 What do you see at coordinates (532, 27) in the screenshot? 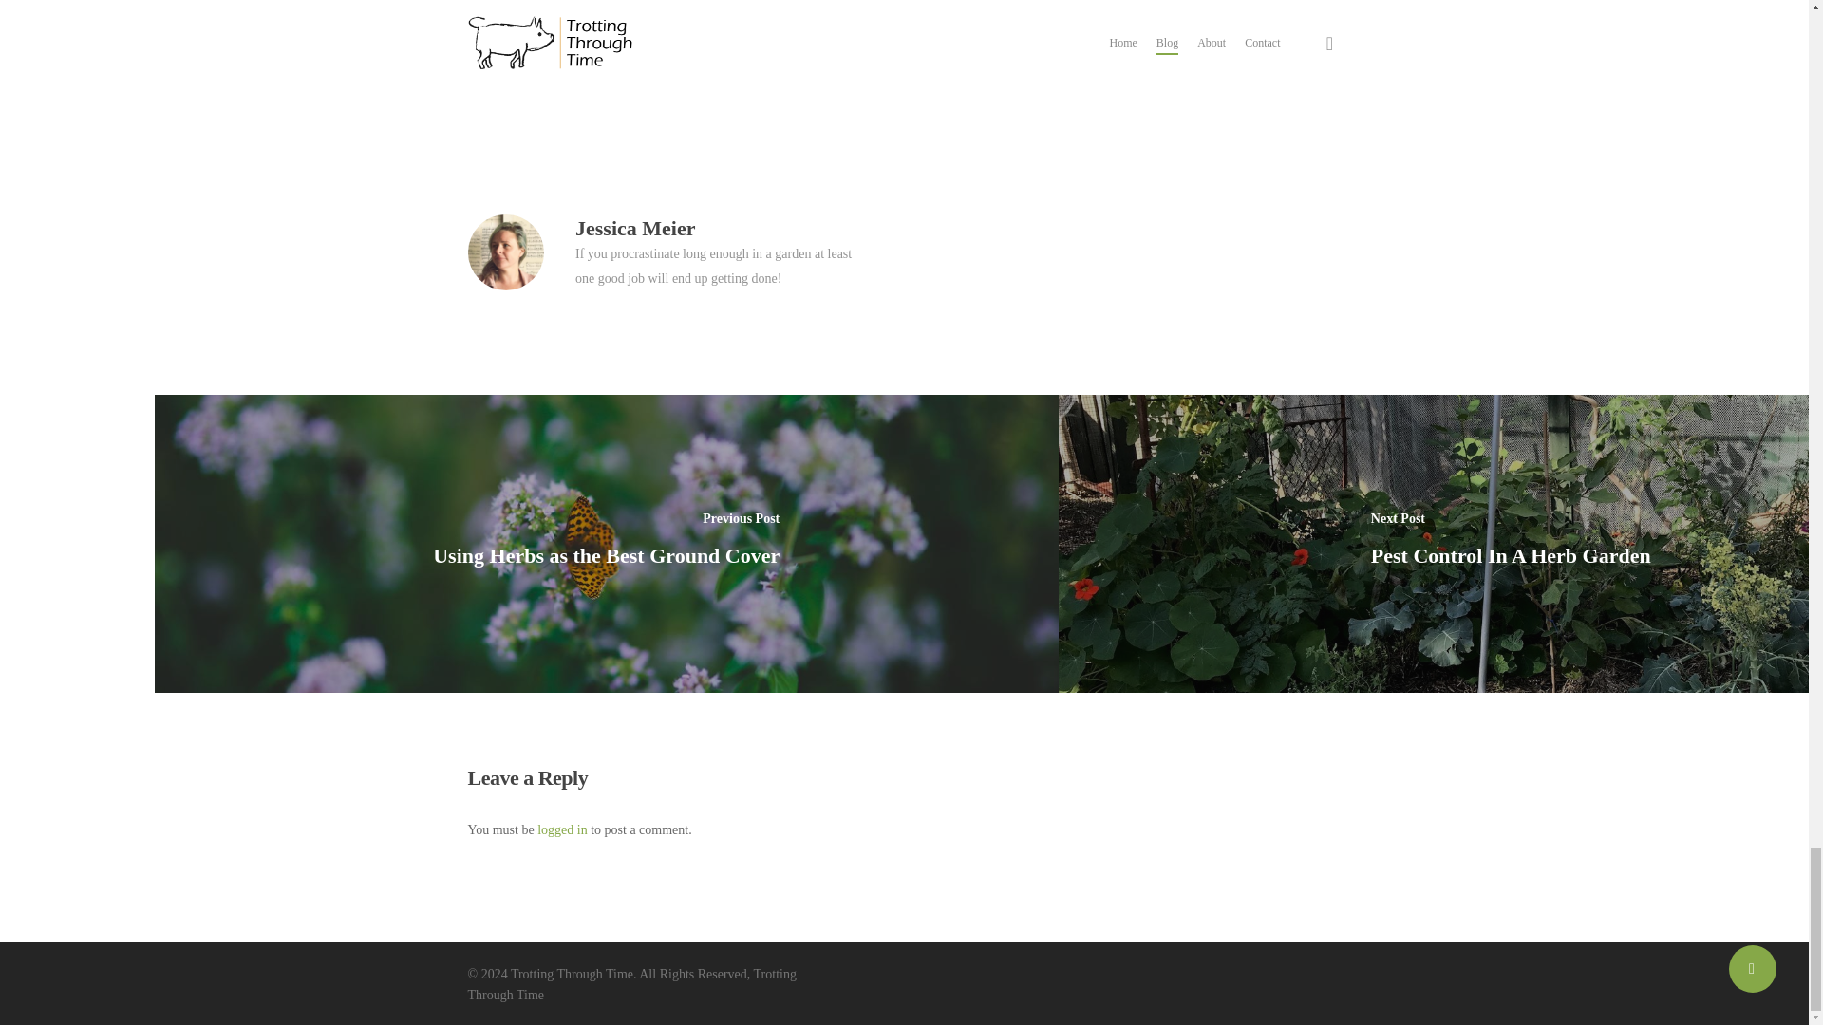
I see `the best pole saws` at bounding box center [532, 27].